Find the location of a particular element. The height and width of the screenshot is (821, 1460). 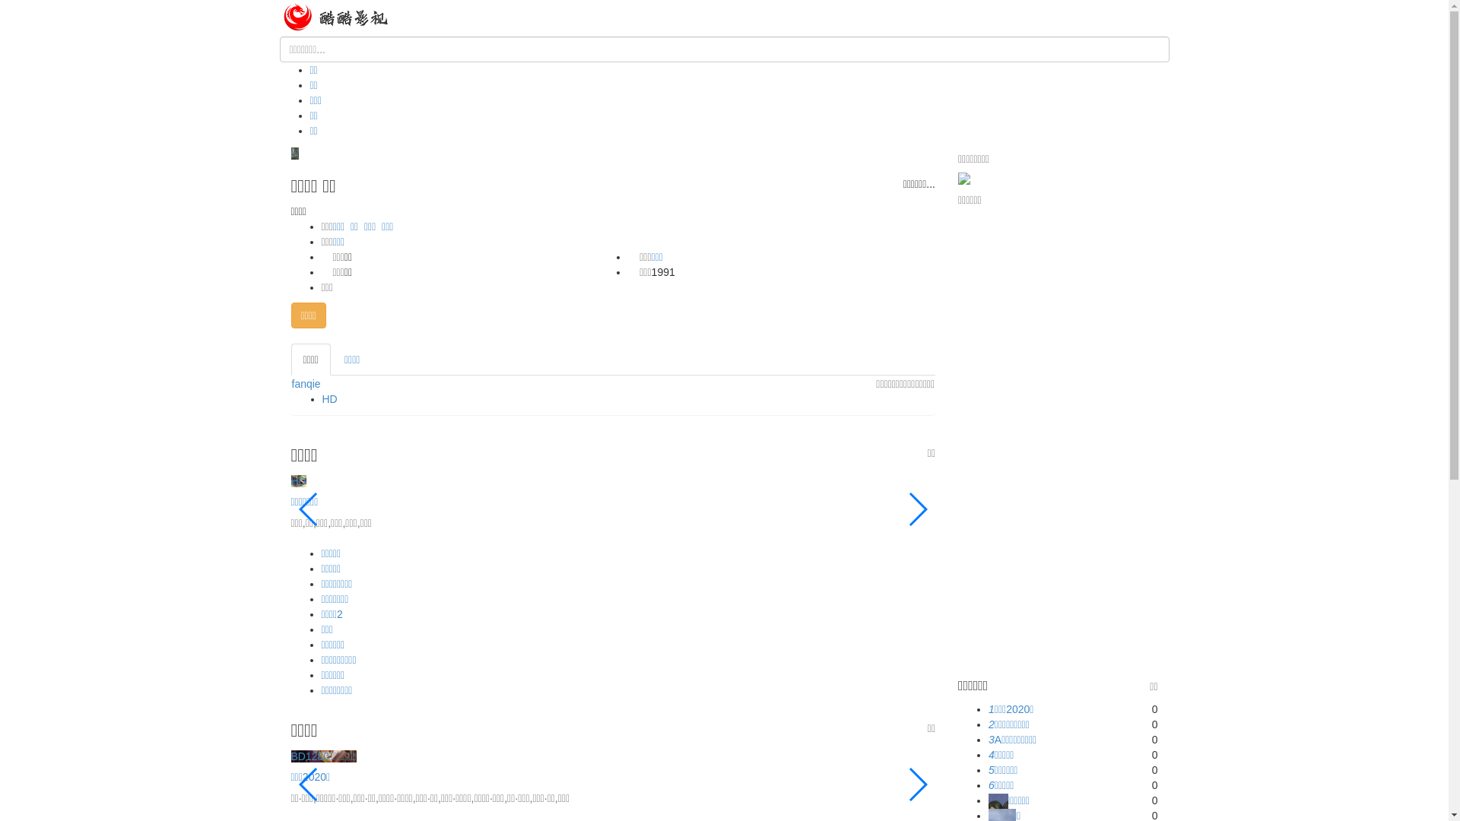

Advertisement is located at coordinates (1058, 442).